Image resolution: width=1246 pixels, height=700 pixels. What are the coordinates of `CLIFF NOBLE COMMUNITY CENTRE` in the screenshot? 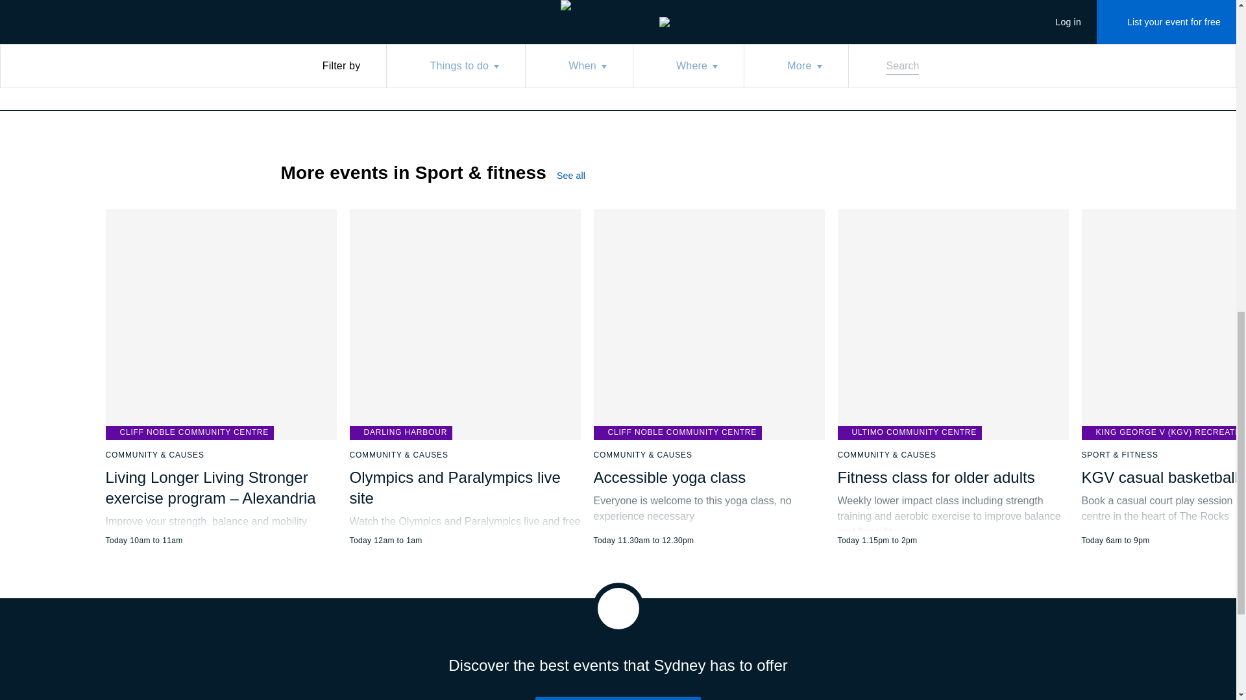 It's located at (677, 433).